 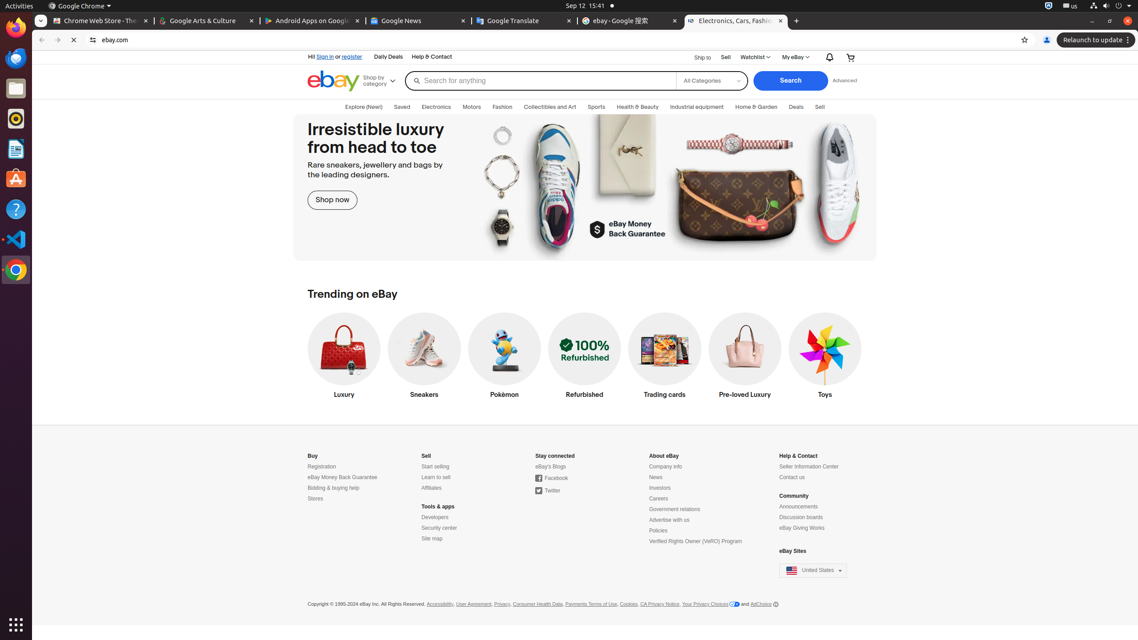 I want to click on Irresistible luxury from head to toe, so click(x=585, y=188).